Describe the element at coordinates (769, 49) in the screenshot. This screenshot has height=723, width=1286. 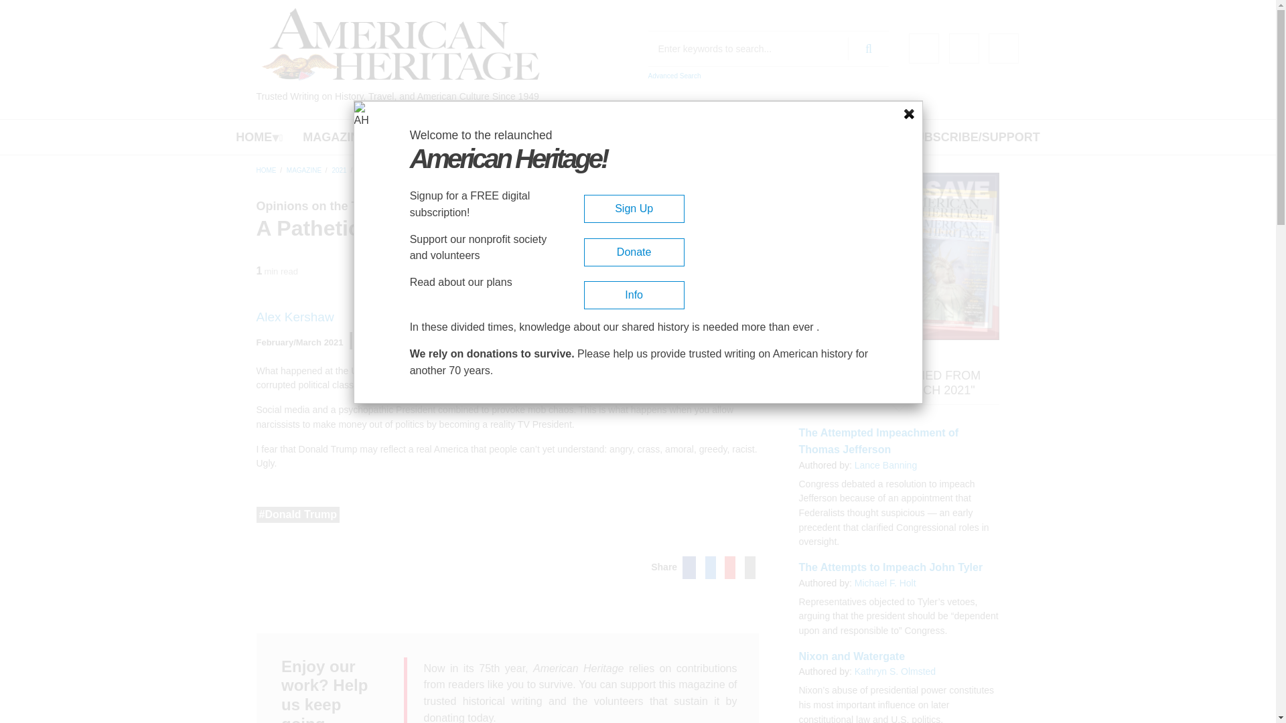
I see `Enter the terms you wish to search for.` at that location.